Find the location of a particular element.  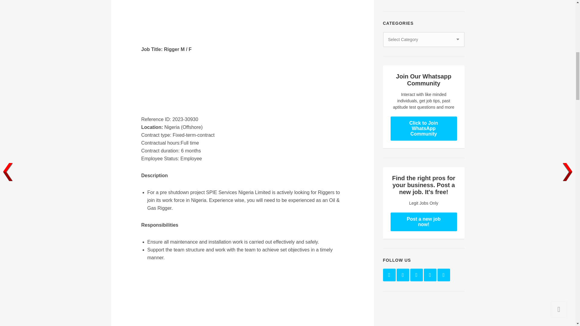

YouTube is located at coordinates (443, 275).